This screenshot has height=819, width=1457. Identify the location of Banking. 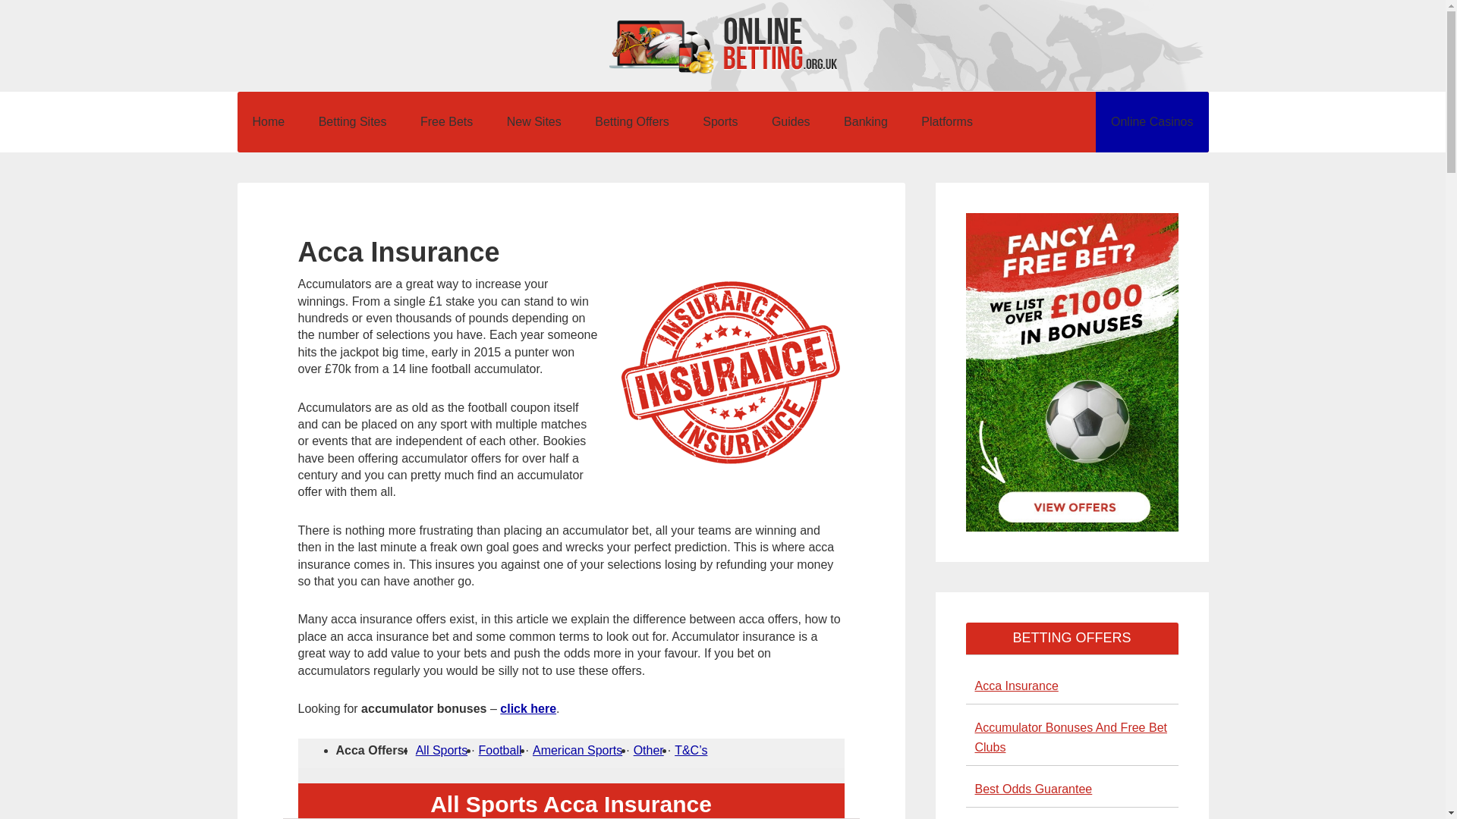
(866, 121).